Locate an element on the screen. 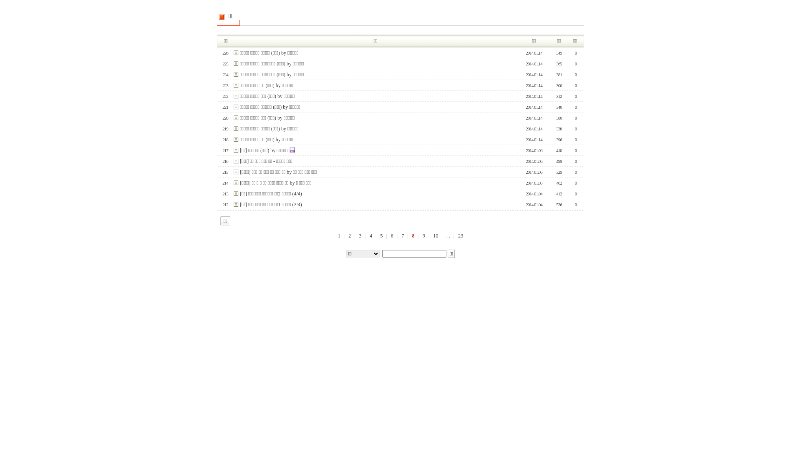  1 is located at coordinates (339, 236).